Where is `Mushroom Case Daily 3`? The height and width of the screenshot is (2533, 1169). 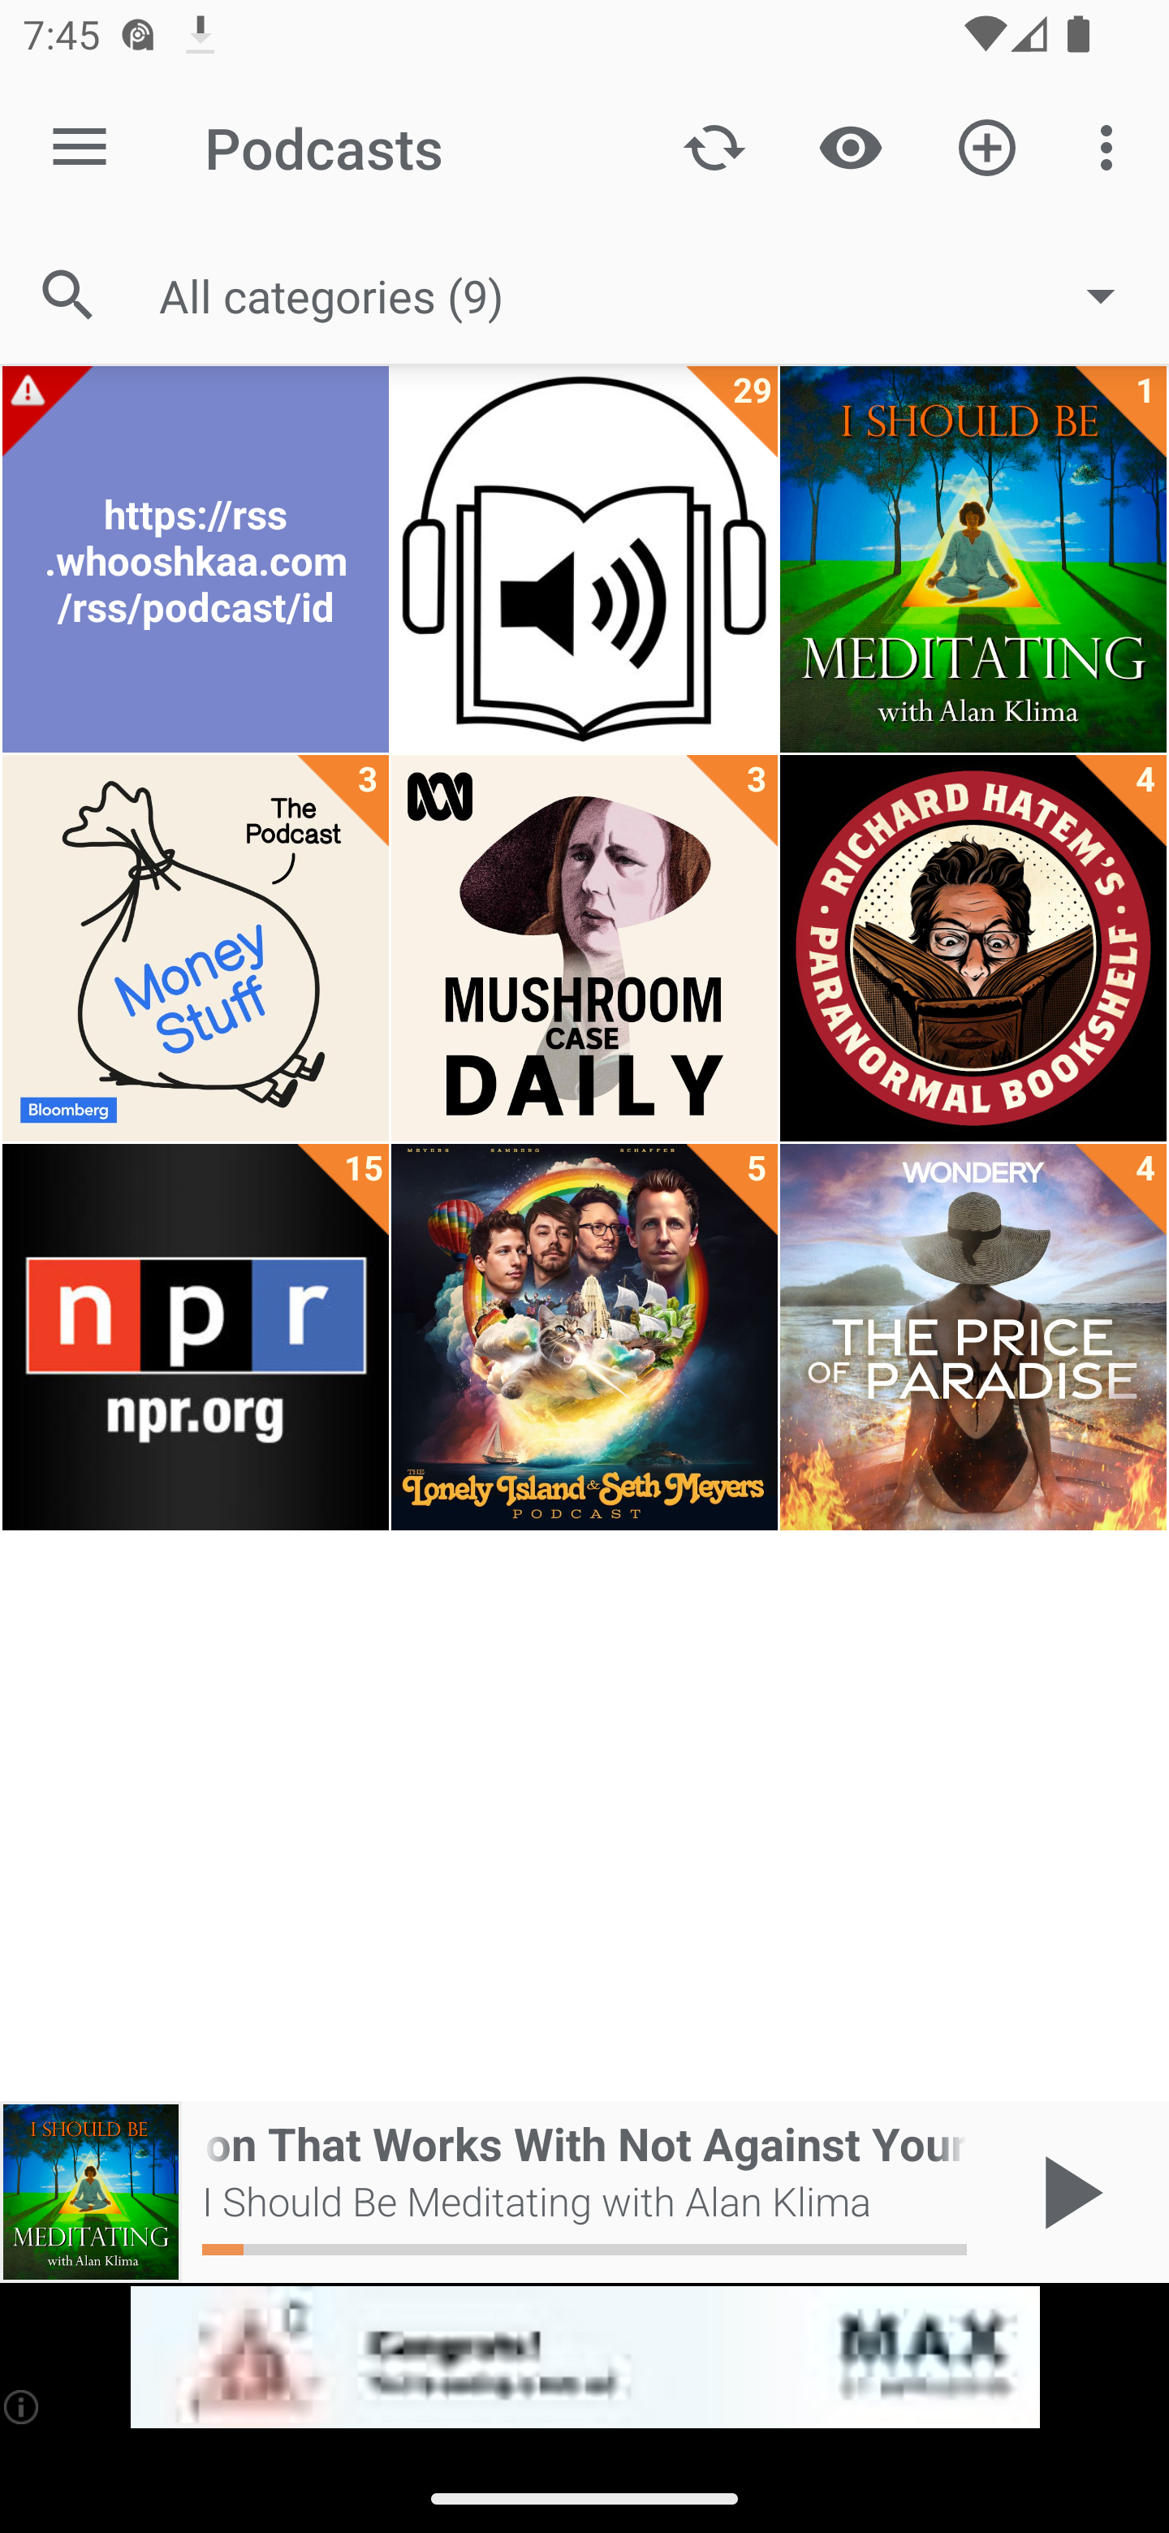
Mushroom Case Daily 3 is located at coordinates (584, 948).